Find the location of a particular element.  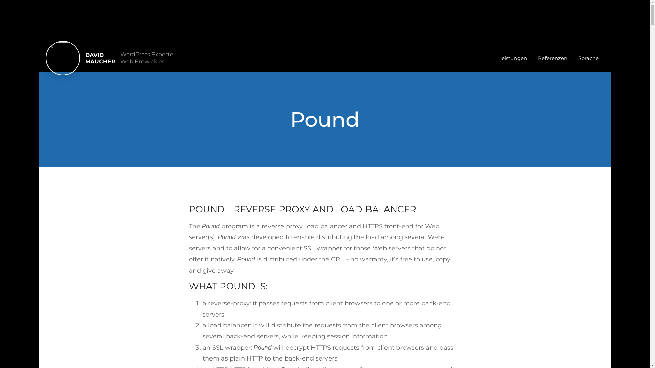

Leistungen is located at coordinates (513, 58).